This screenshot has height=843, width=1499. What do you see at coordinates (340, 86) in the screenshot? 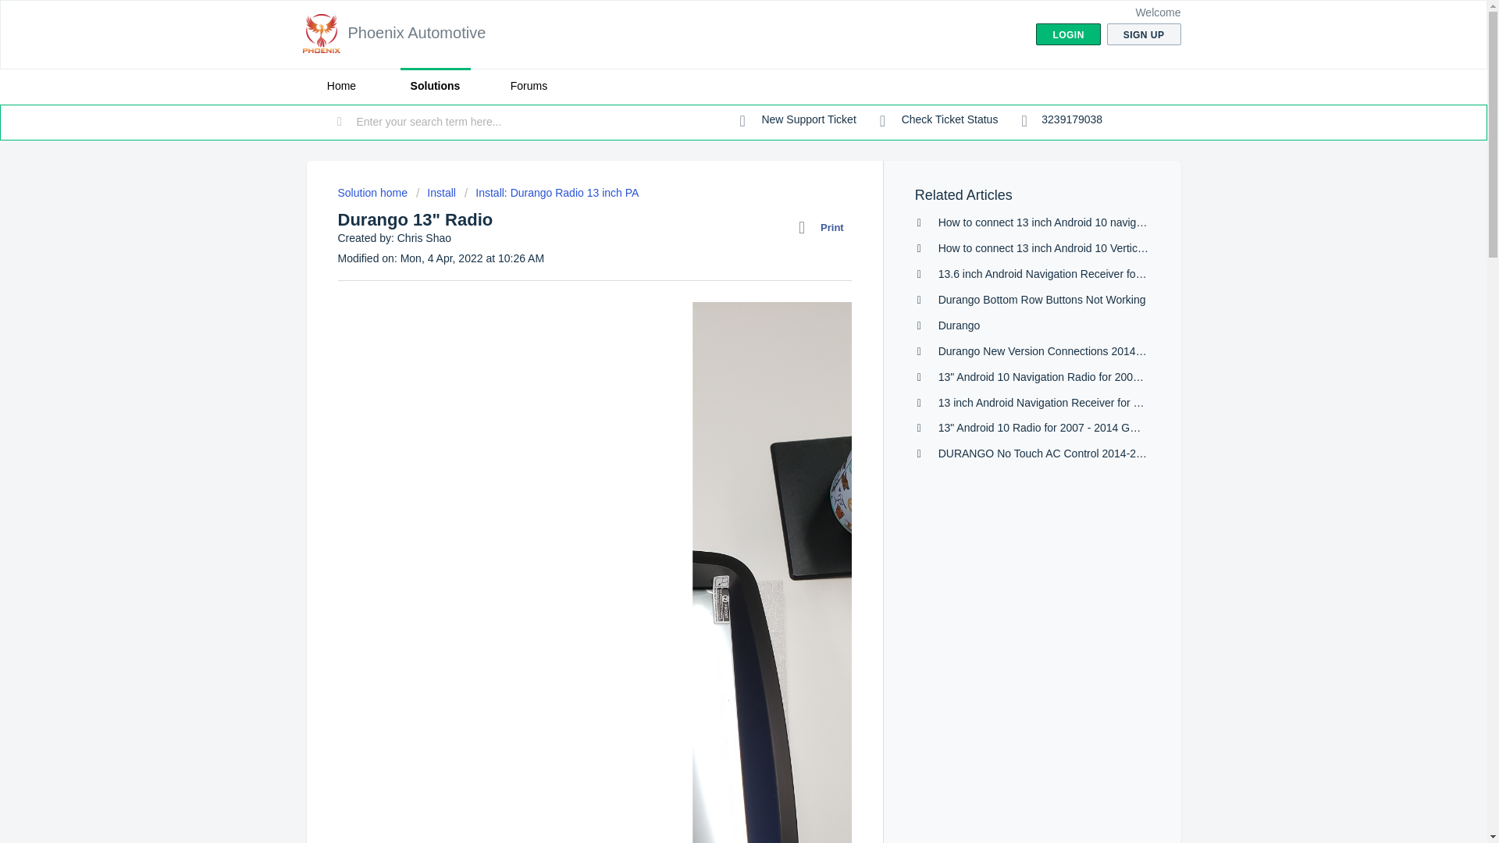
I see `Home` at bounding box center [340, 86].